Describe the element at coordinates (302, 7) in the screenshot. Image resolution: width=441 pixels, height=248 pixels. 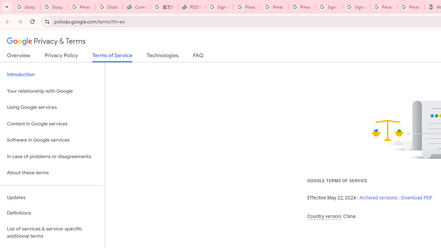
I see `Privacy Checkup` at that location.